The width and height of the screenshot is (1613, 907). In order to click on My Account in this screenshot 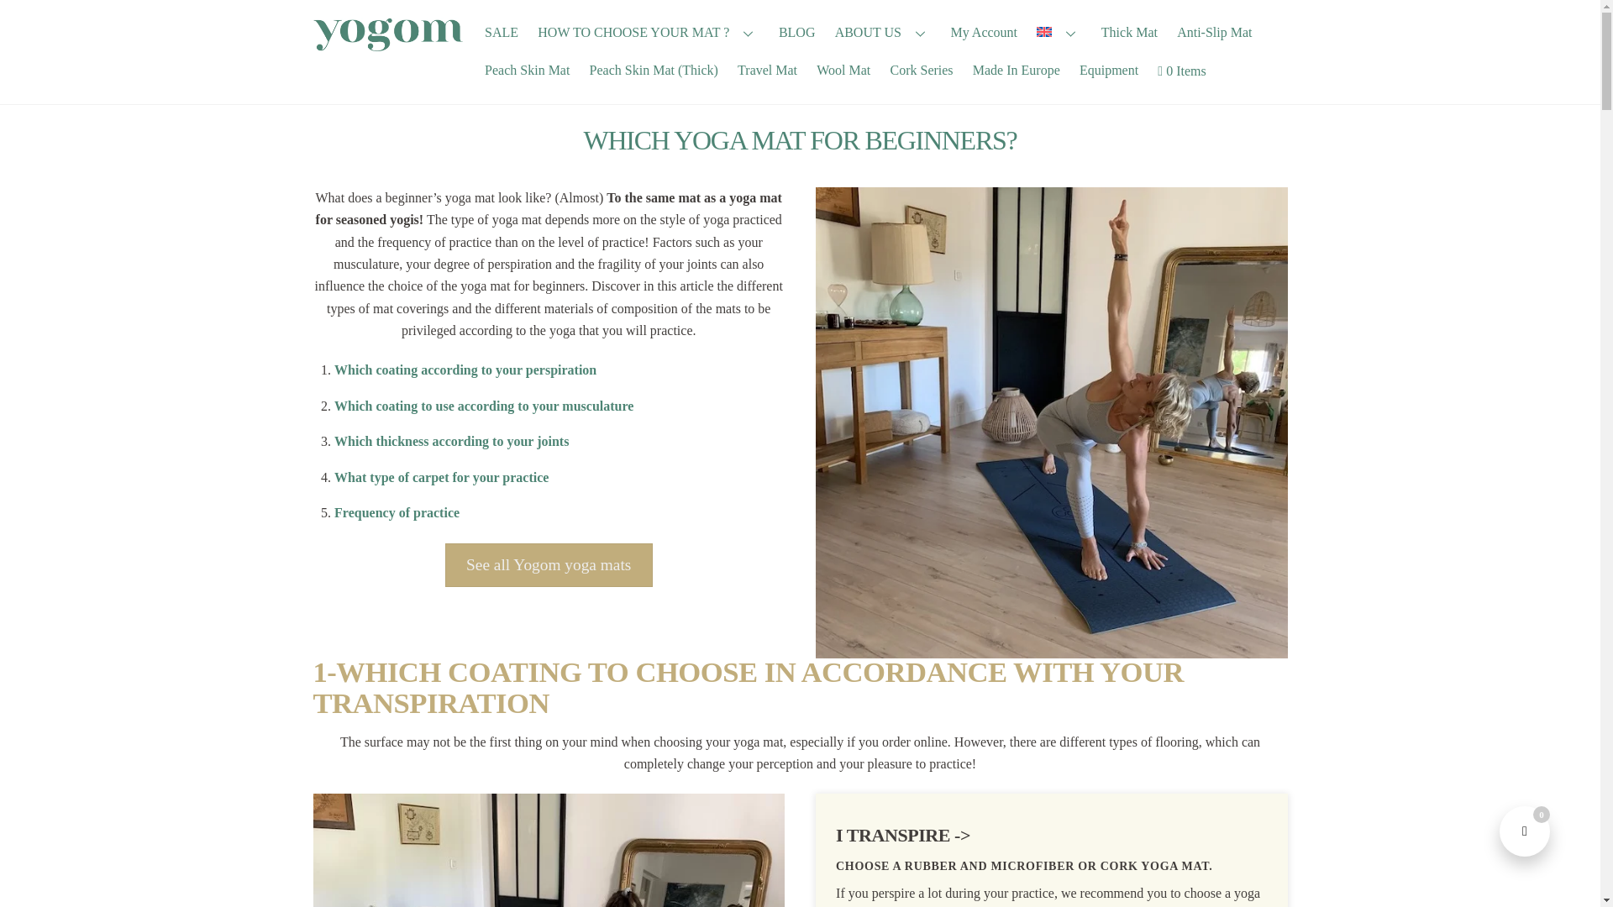, I will do `click(984, 32)`.